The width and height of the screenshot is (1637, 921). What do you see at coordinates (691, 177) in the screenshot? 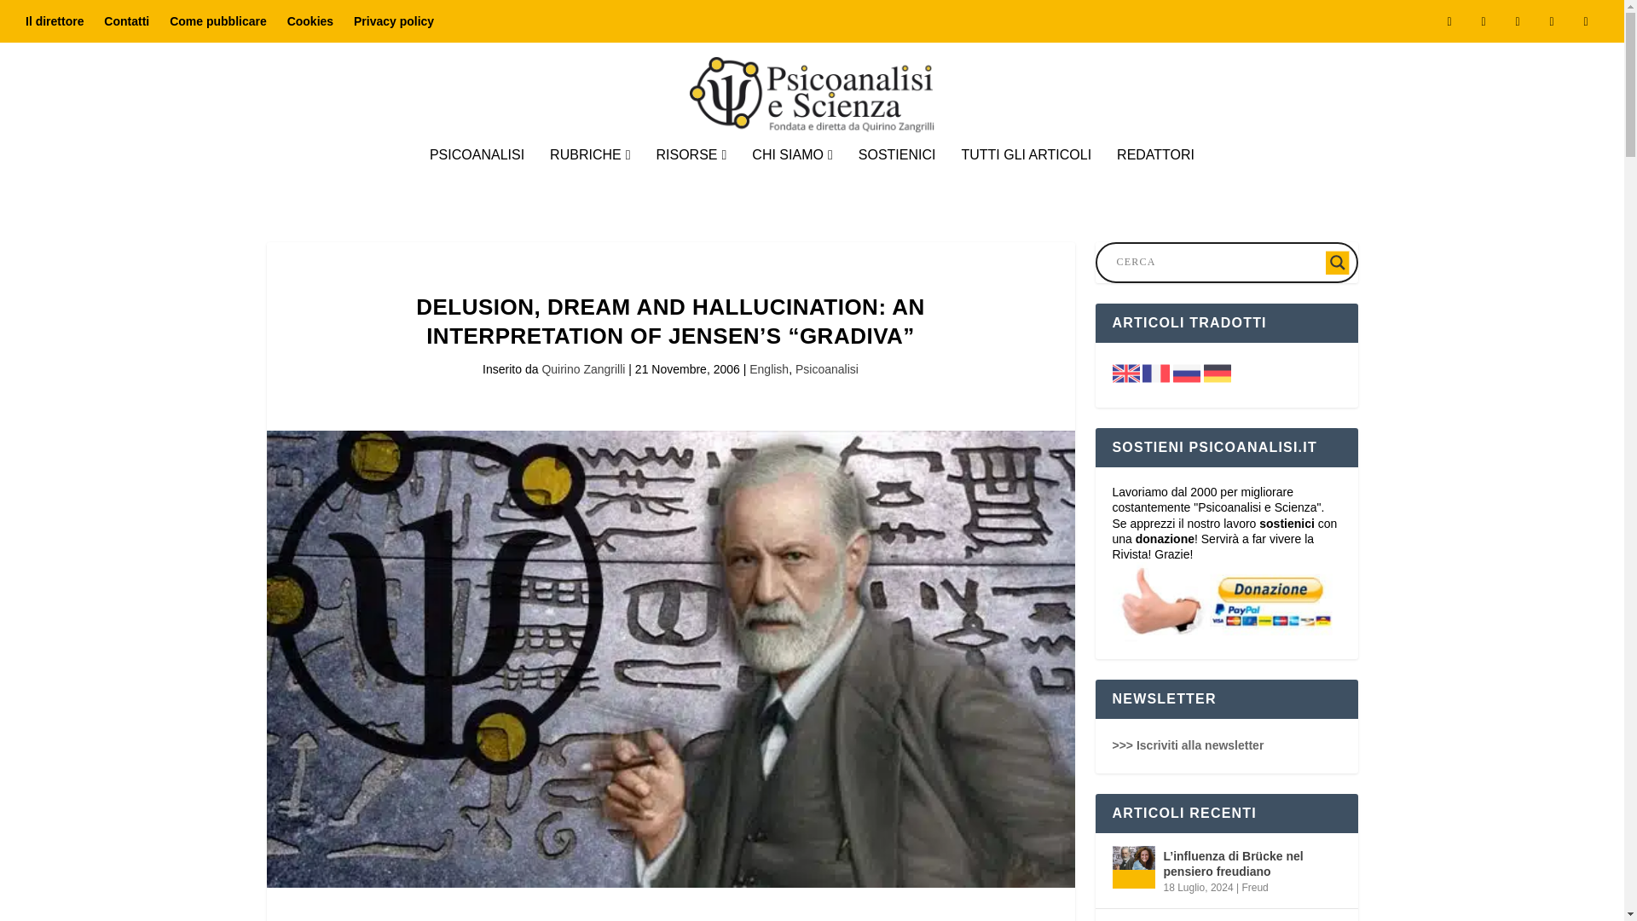
I see `RISORSE` at bounding box center [691, 177].